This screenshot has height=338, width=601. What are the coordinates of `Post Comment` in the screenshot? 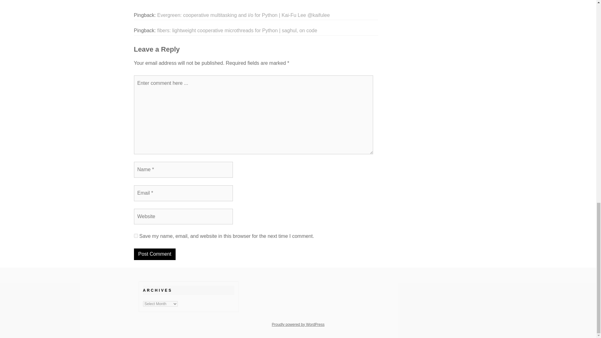 It's located at (155, 254).